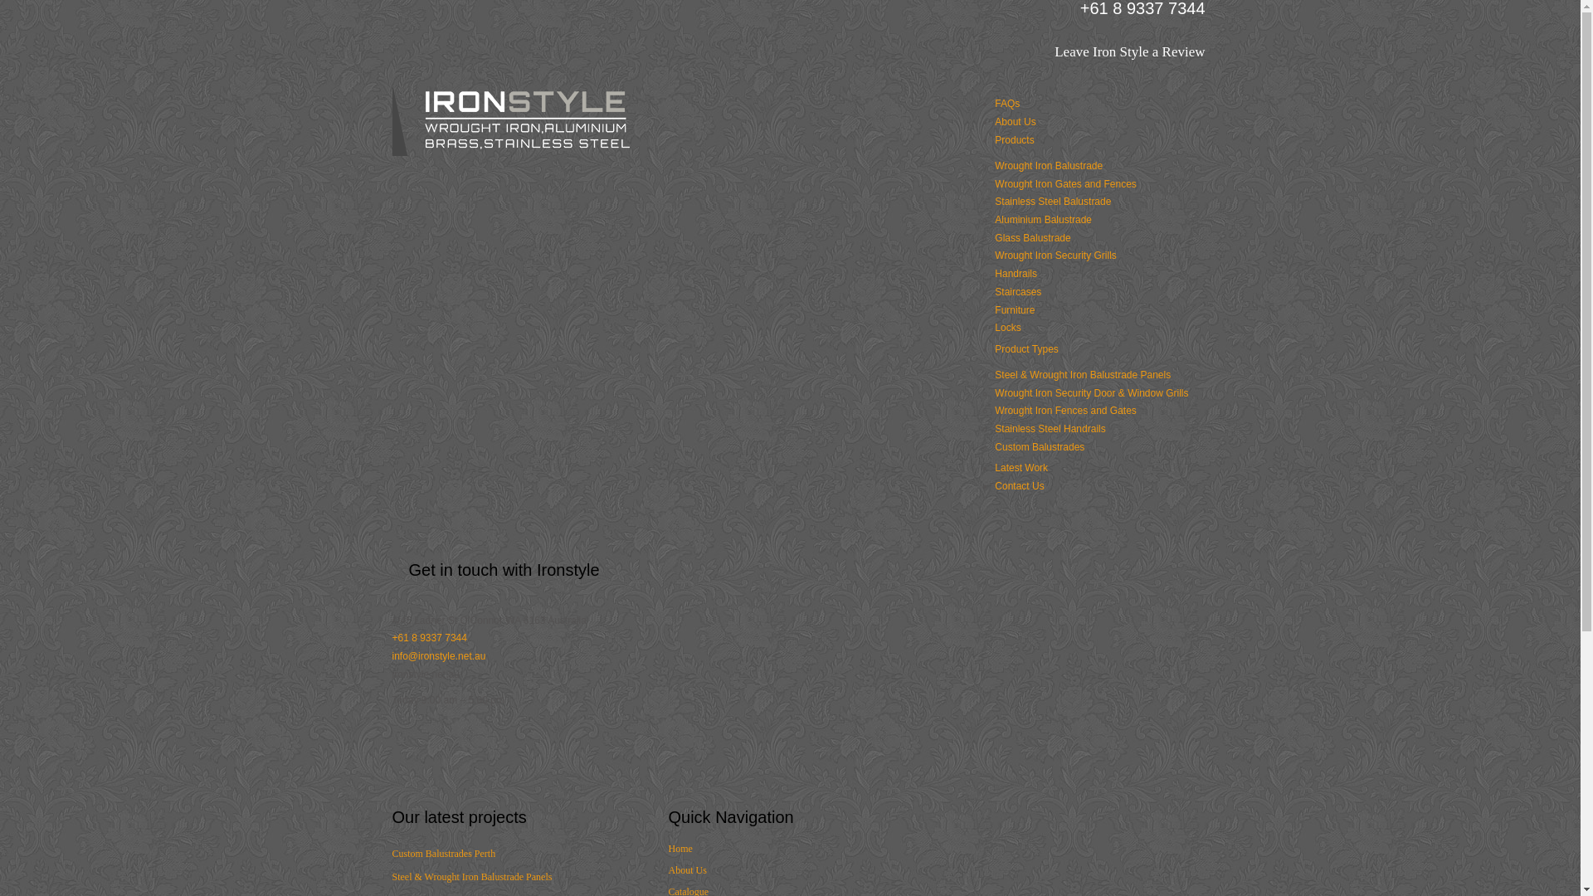 The height and width of the screenshot is (896, 1593). I want to click on Stainless Steel Handrails, so click(1050, 429).